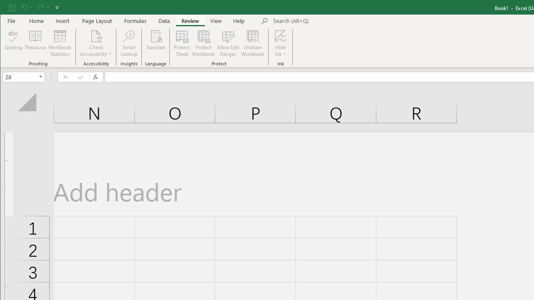 The image size is (534, 300). I want to click on Insert, so click(63, 21).